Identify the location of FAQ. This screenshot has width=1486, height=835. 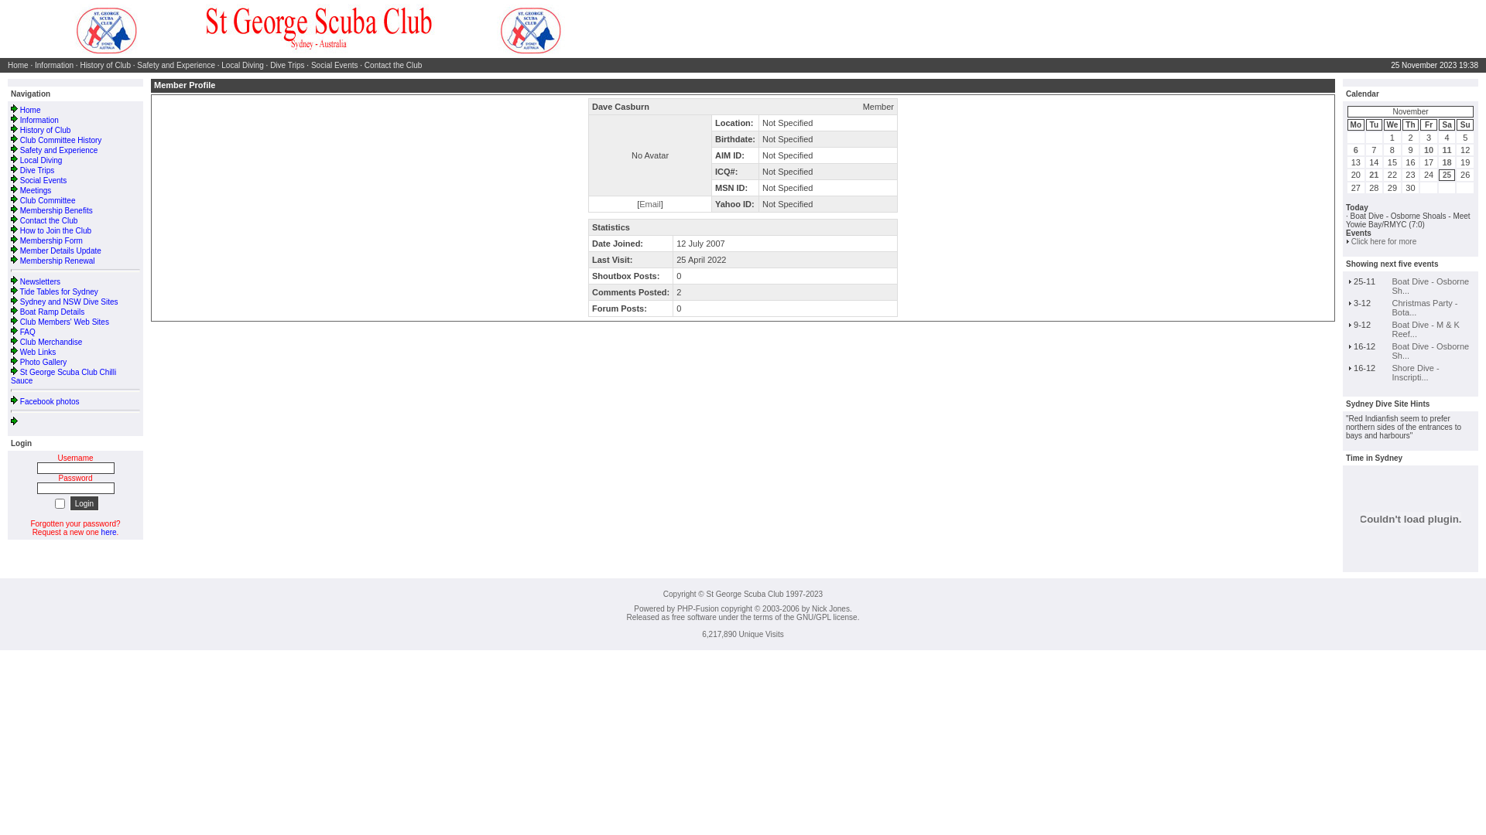
(28, 332).